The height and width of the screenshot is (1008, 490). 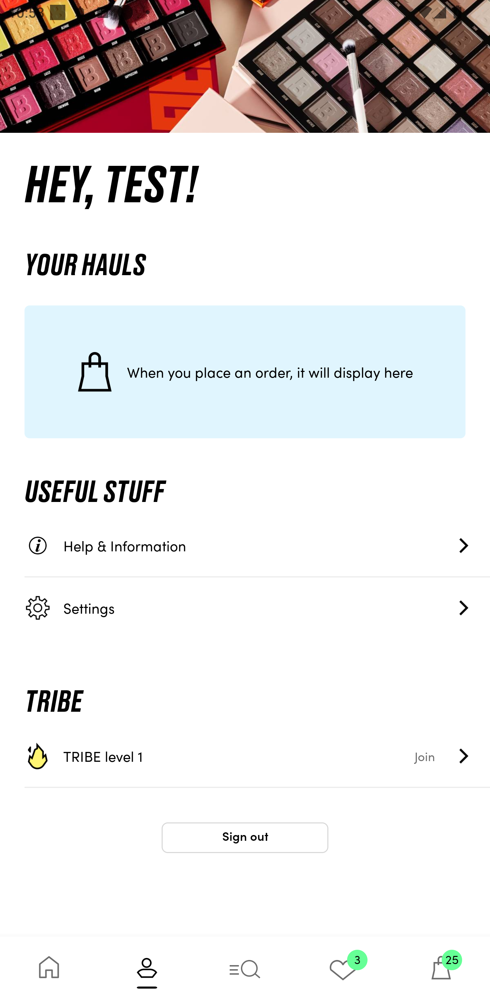 I want to click on Settings, so click(x=257, y=608).